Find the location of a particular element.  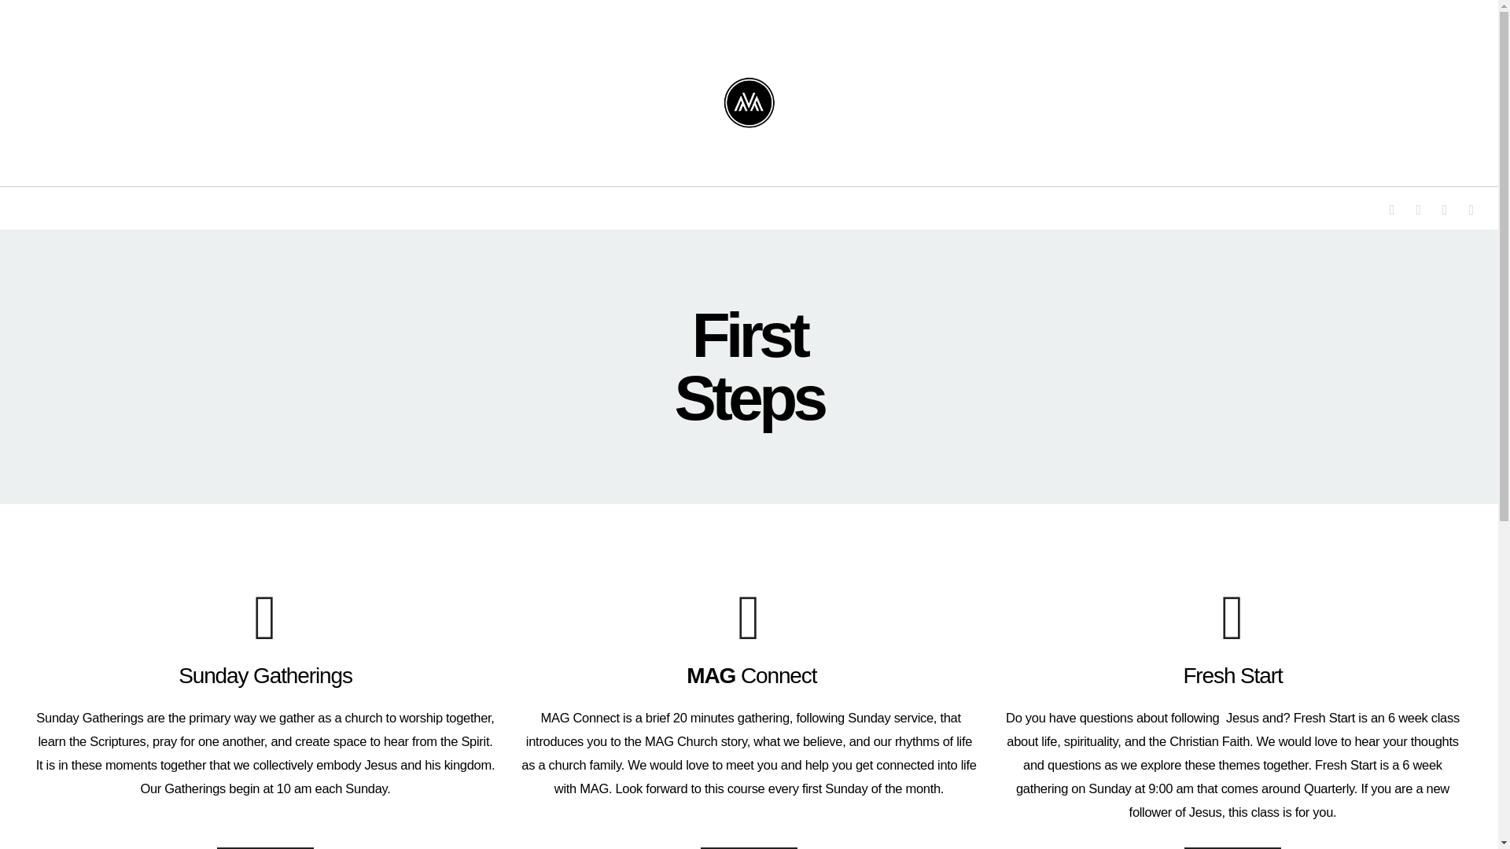

GIVE is located at coordinates (966, 198).